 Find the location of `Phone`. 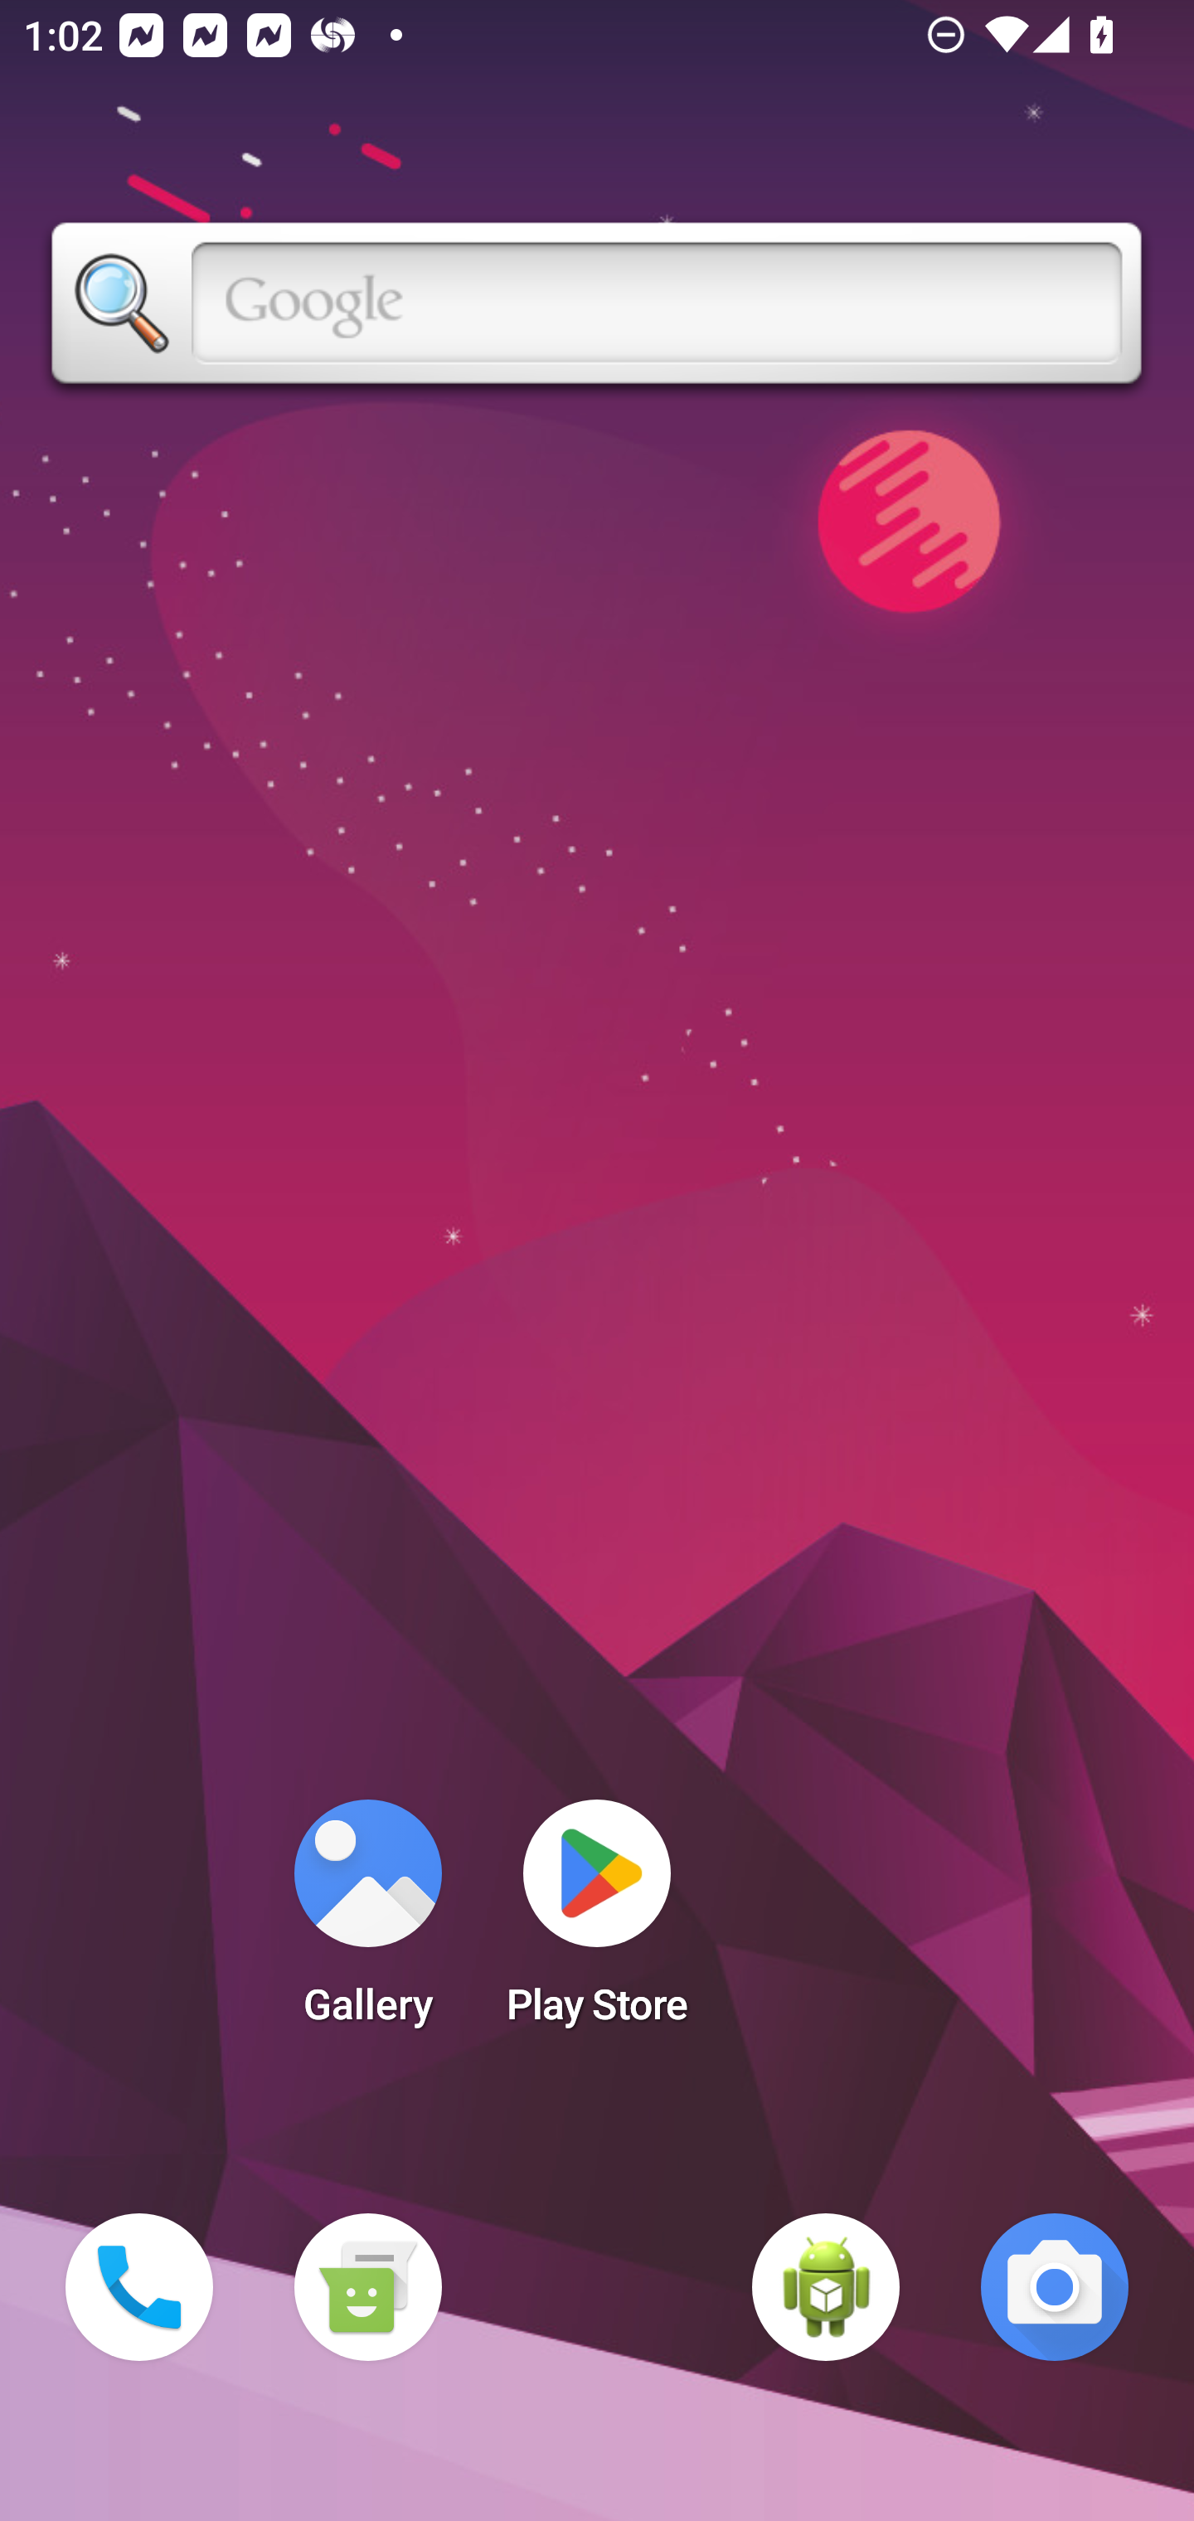

Phone is located at coordinates (139, 2287).